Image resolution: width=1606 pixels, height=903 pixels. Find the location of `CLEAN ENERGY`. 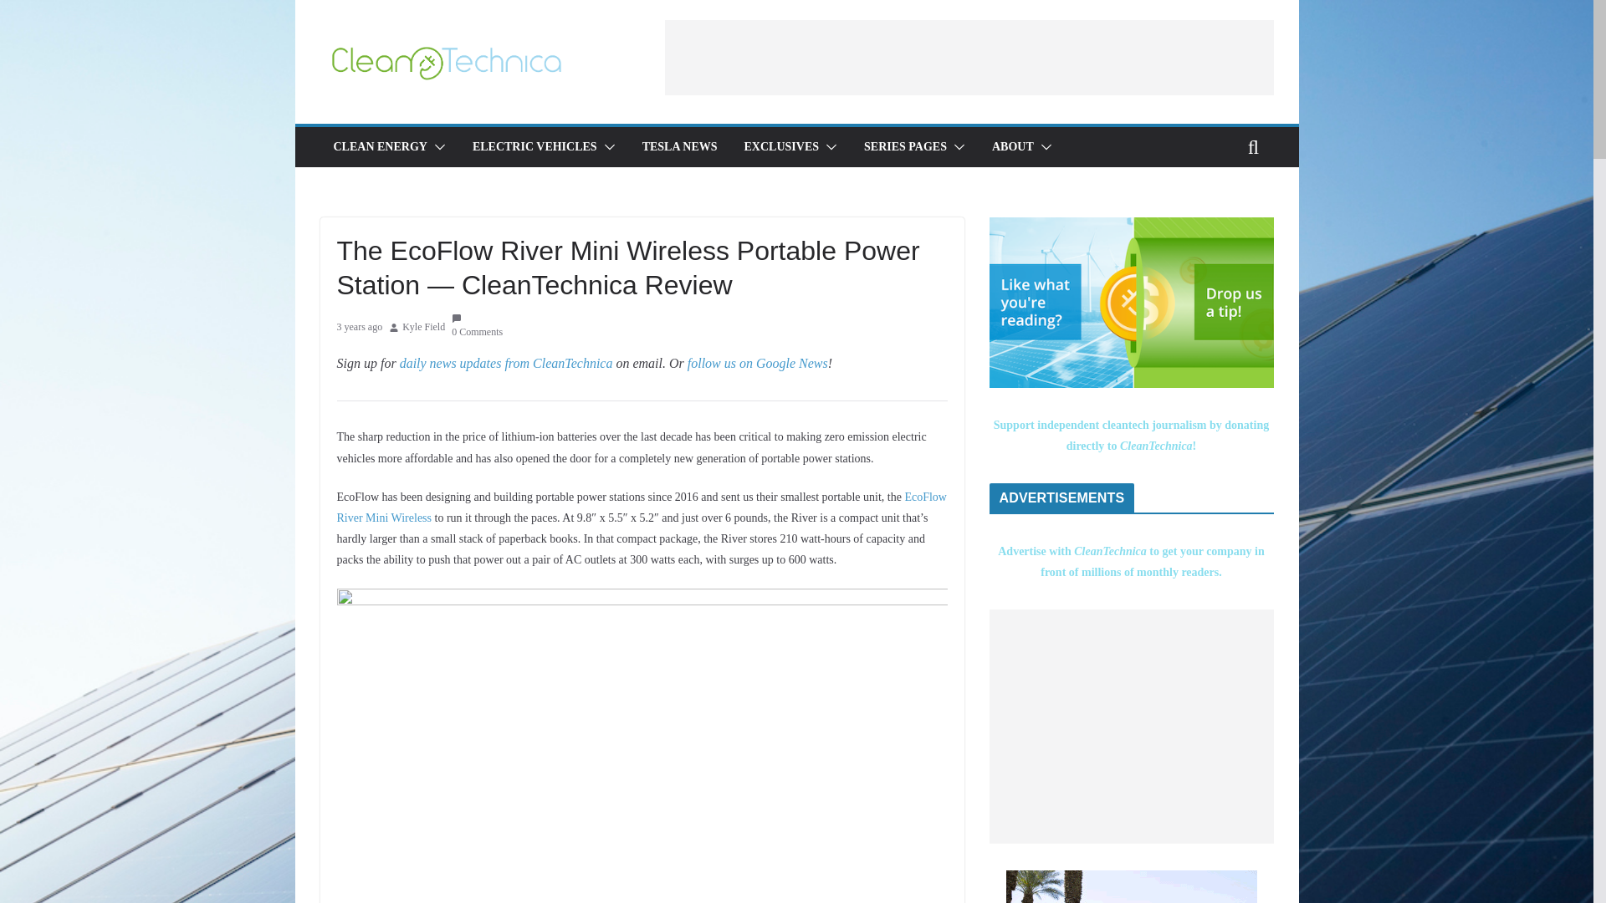

CLEAN ENERGY is located at coordinates (380, 147).